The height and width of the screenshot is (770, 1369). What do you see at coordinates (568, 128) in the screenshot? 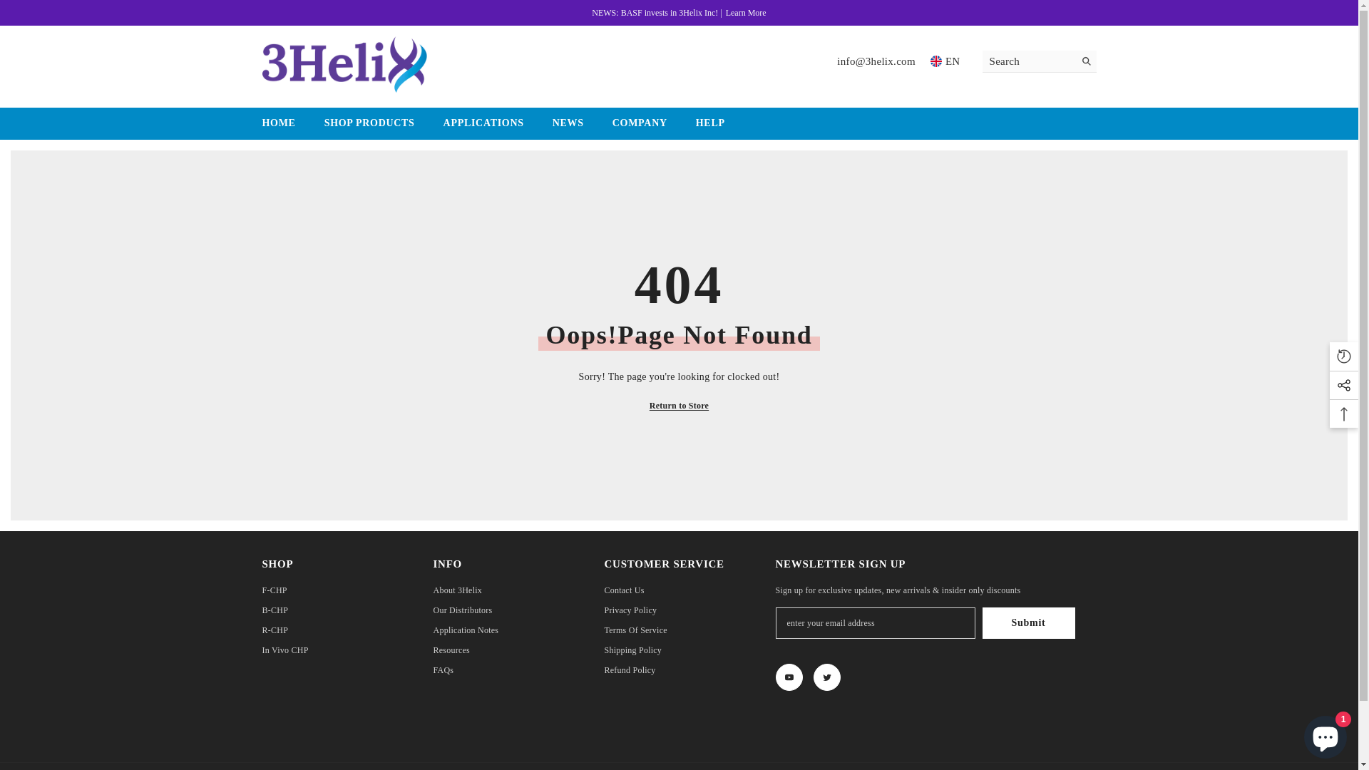
I see `NEWS` at bounding box center [568, 128].